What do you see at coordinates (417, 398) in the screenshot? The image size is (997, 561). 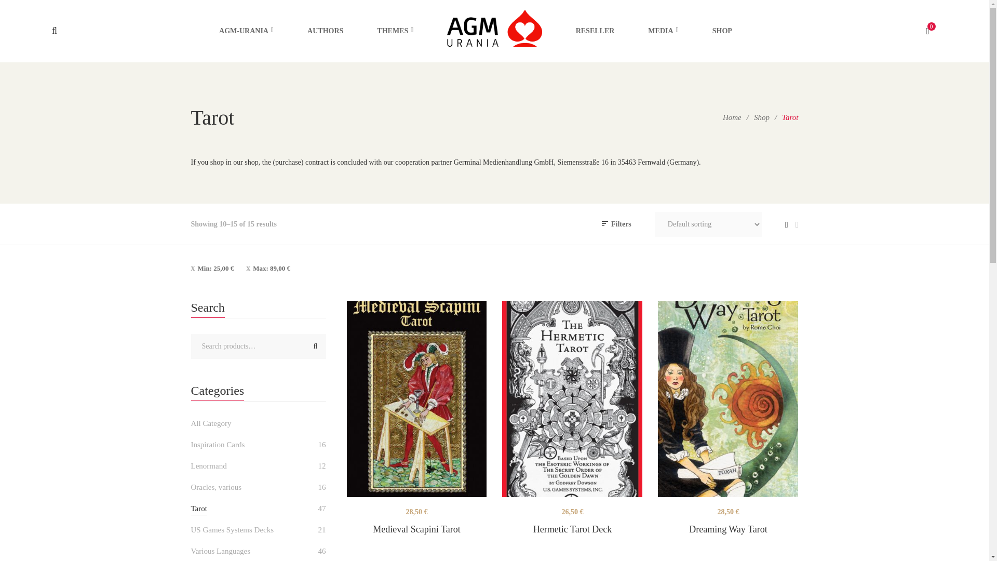 I see `Medieval Scapini Tarot` at bounding box center [417, 398].